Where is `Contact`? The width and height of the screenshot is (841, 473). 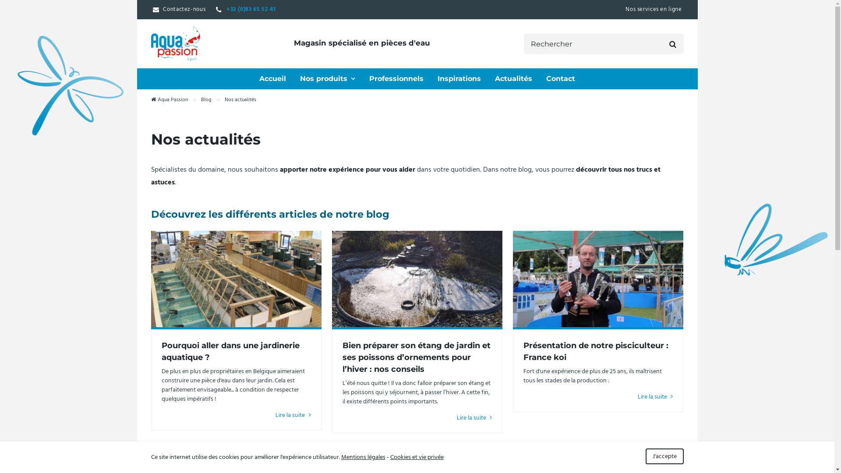
Contact is located at coordinates (561, 79).